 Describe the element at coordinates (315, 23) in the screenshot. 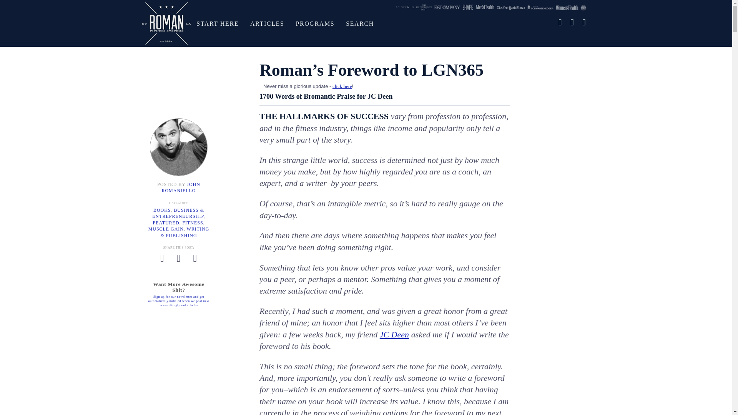

I see `PROGRAMS` at that location.